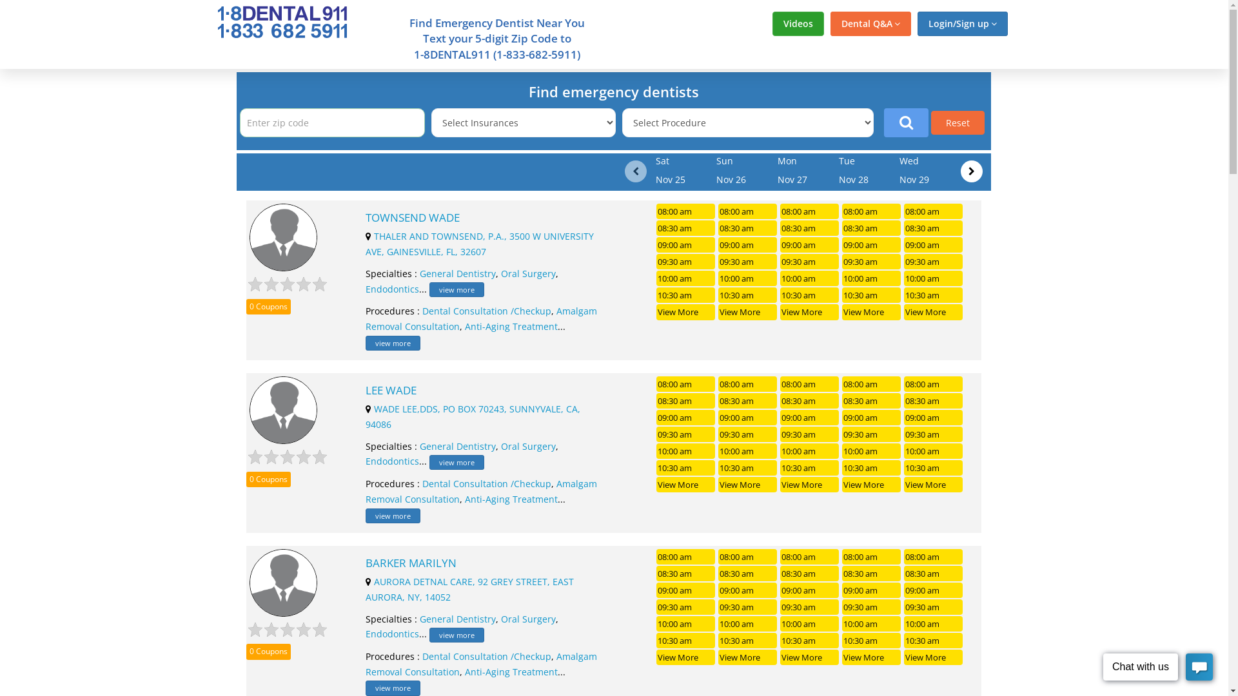 Image resolution: width=1238 pixels, height=696 pixels. I want to click on By zipcode, so click(382, 248).